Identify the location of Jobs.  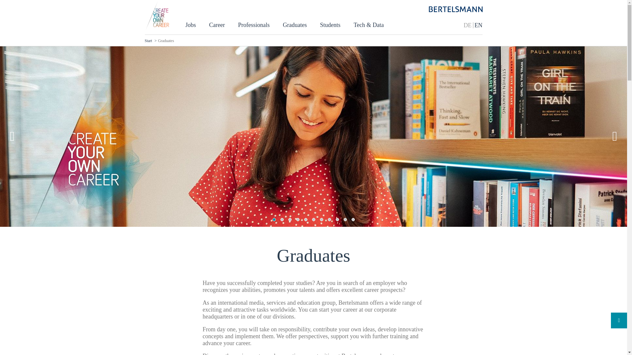
(190, 25).